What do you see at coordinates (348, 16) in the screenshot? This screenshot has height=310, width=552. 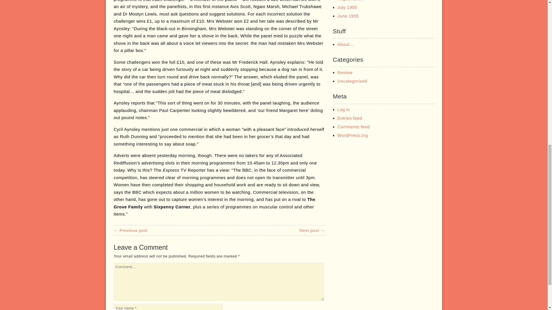 I see `June 1955` at bounding box center [348, 16].